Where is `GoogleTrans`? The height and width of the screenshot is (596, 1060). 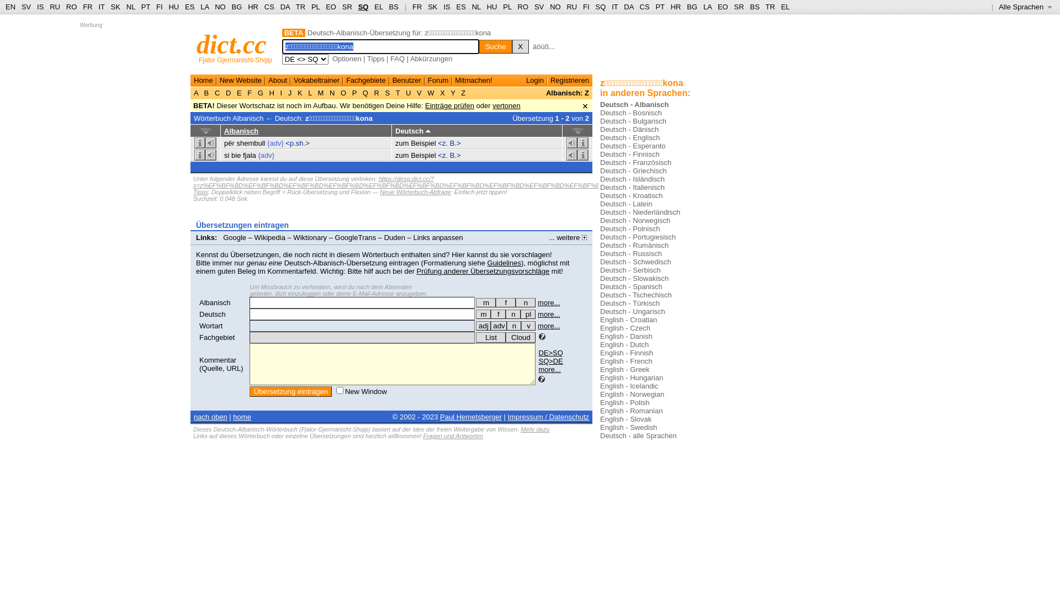 GoogleTrans is located at coordinates (356, 237).